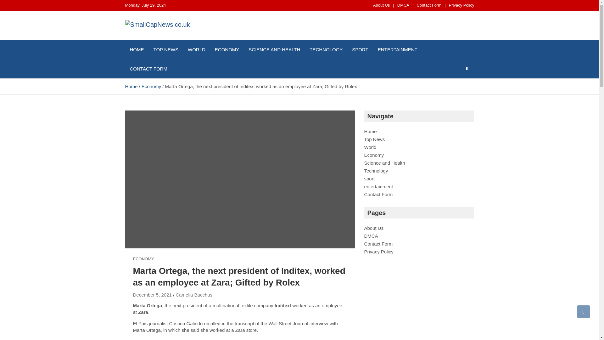  What do you see at coordinates (461, 5) in the screenshot?
I see `Privacy Policy` at bounding box center [461, 5].